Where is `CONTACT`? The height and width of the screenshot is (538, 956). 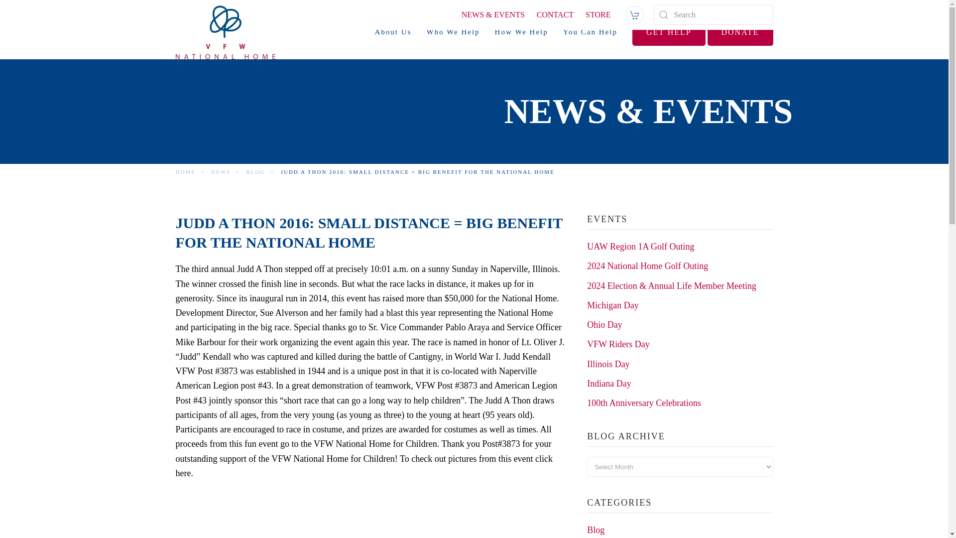 CONTACT is located at coordinates (555, 14).